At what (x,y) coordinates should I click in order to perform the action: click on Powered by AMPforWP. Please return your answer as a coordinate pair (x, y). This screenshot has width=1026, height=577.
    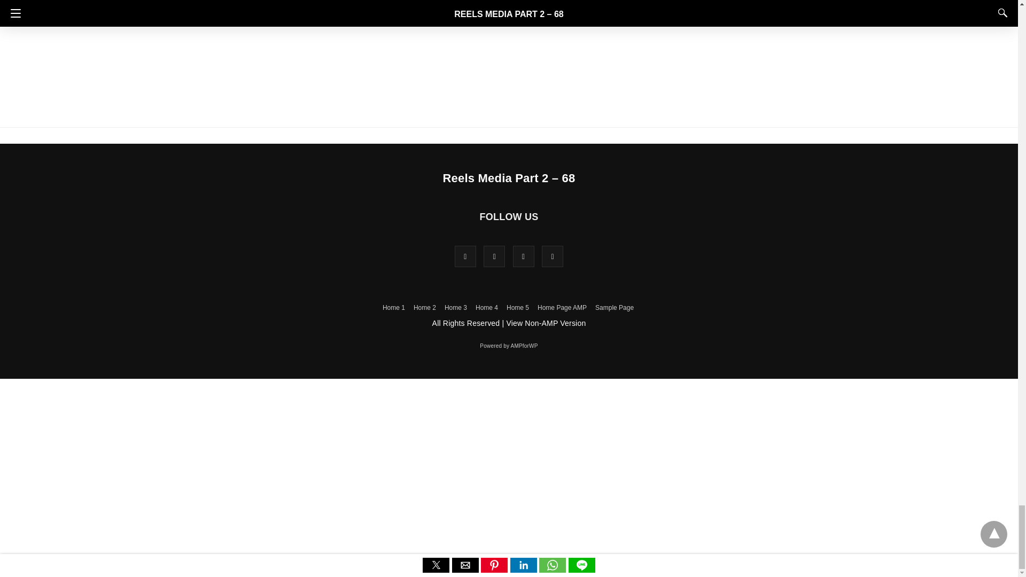
    Looking at the image, I should click on (509, 346).